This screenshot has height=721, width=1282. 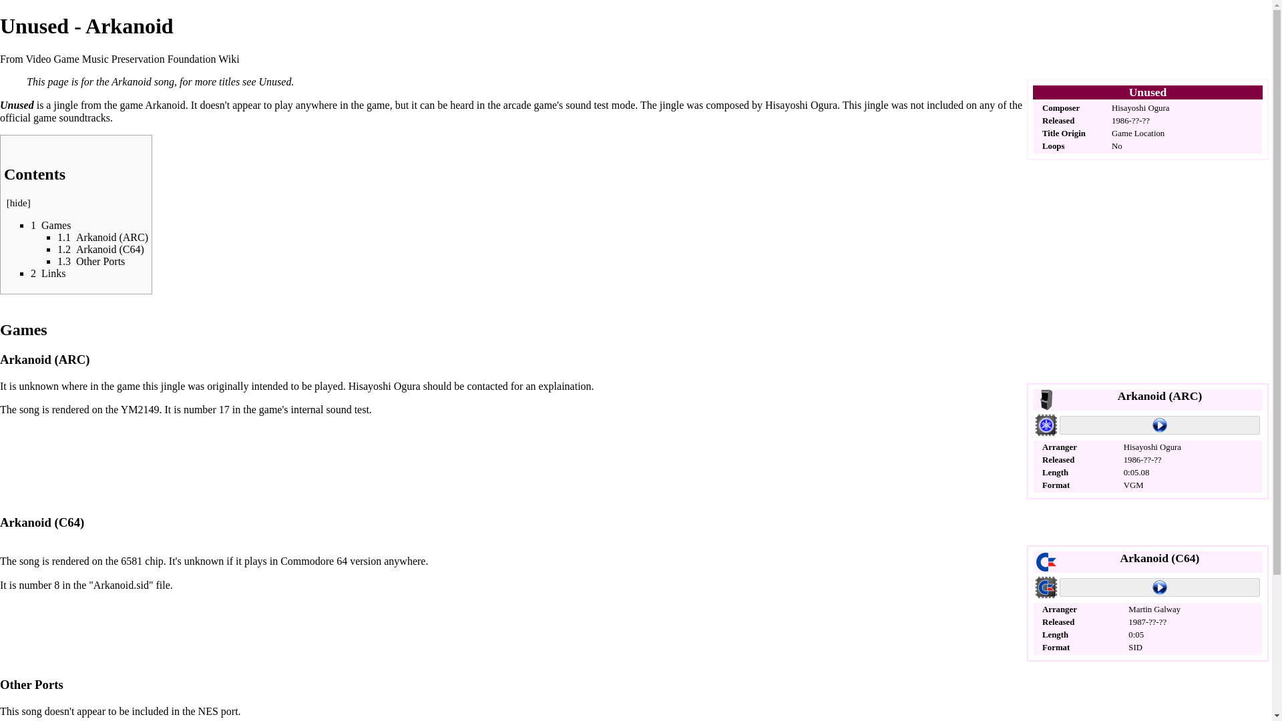 What do you see at coordinates (51, 225) in the screenshot?
I see `1 Games` at bounding box center [51, 225].